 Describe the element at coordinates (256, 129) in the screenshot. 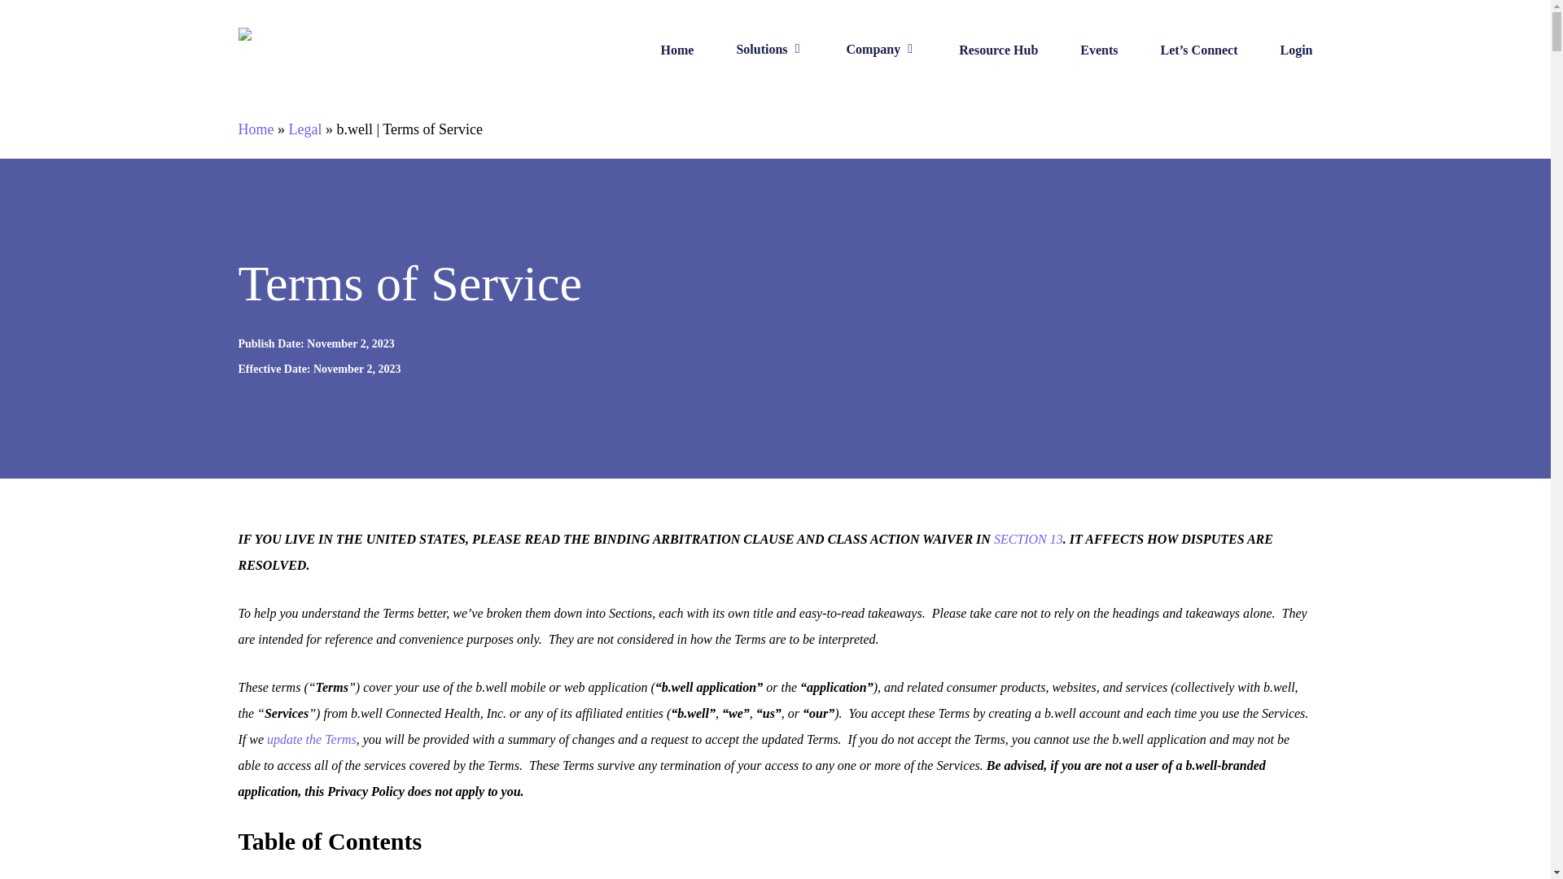

I see `Home` at that location.